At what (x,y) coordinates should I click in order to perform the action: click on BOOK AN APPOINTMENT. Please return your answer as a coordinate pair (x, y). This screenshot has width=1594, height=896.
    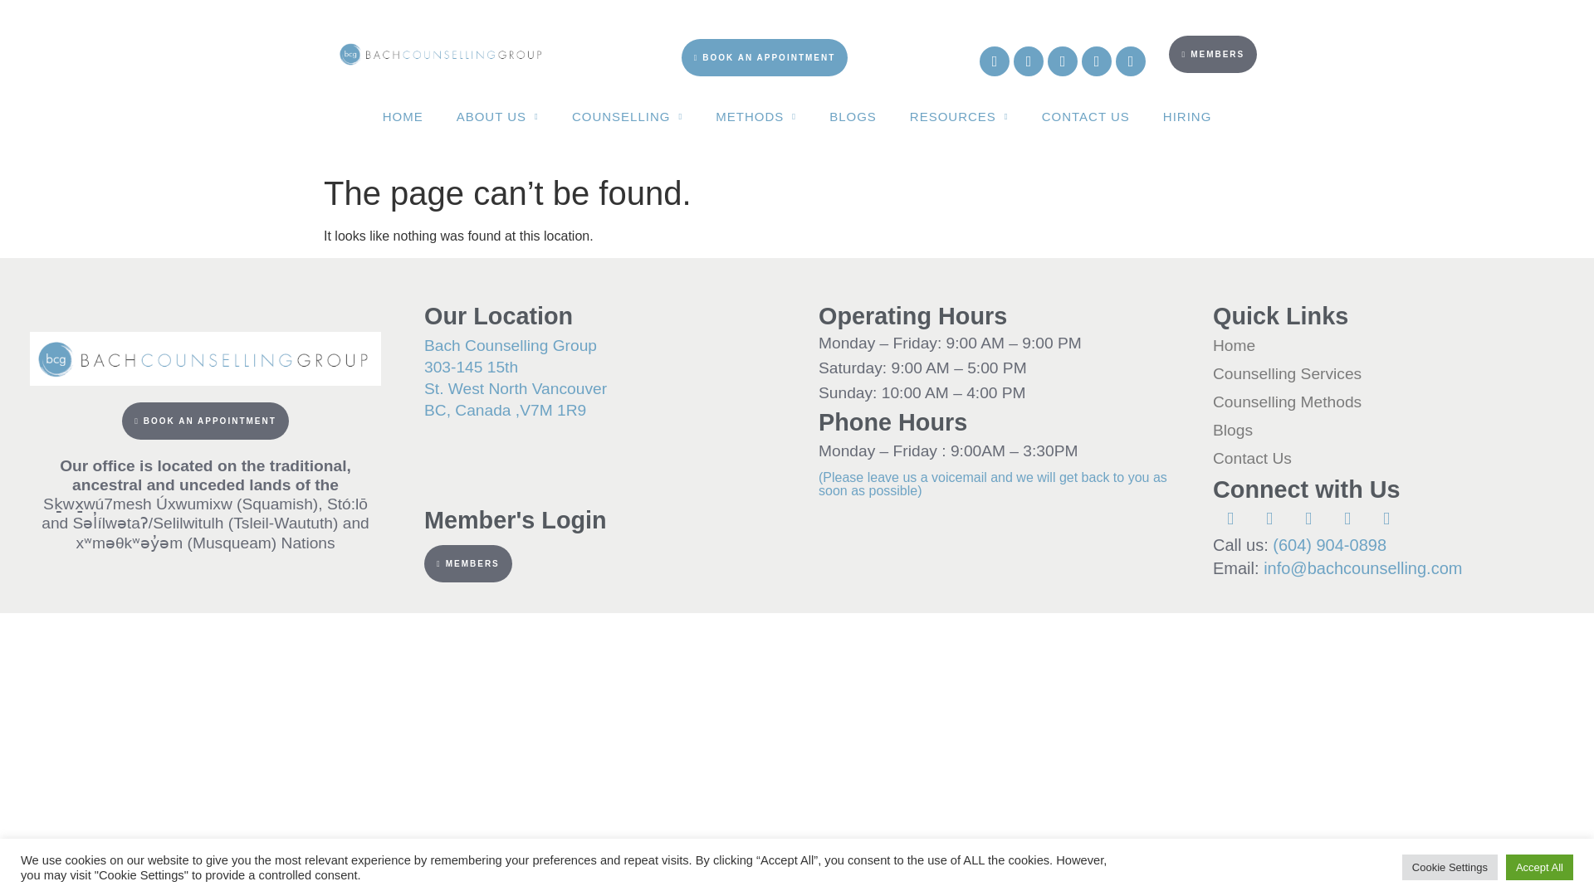
    Looking at the image, I should click on (765, 18).